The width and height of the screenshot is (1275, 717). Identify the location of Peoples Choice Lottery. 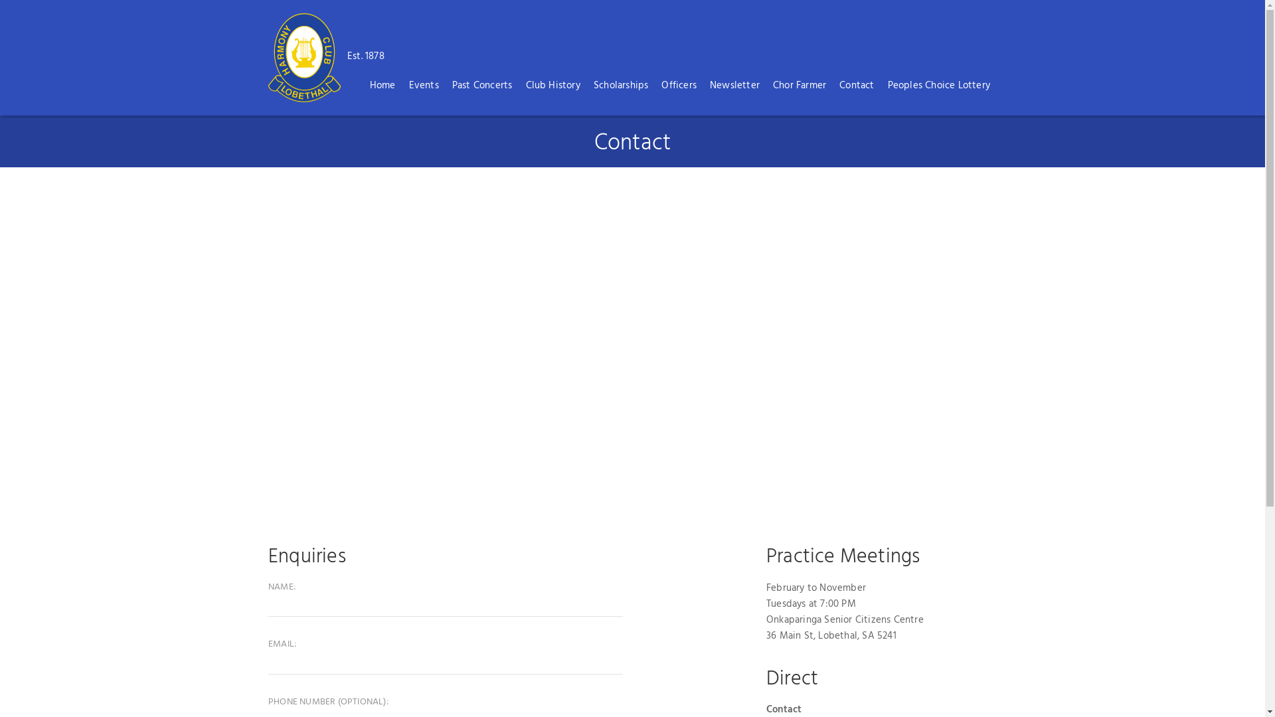
(939, 85).